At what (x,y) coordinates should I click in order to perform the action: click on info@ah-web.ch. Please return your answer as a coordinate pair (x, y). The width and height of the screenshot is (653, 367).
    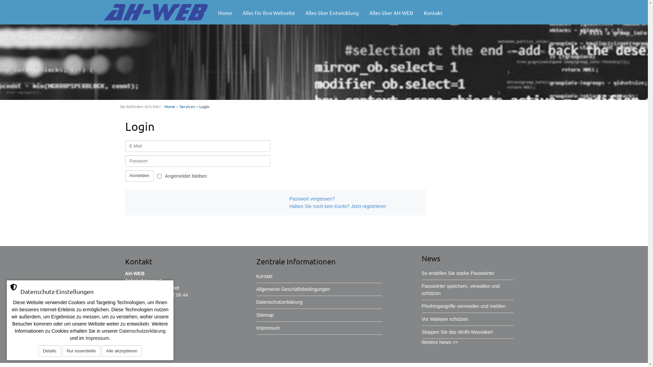
    Looking at the image, I should click on (150, 302).